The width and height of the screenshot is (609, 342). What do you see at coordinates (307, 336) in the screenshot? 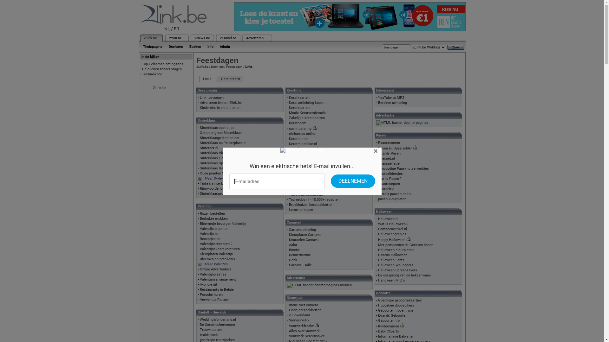
I see `Vuurwerk Screensaver` at bounding box center [307, 336].